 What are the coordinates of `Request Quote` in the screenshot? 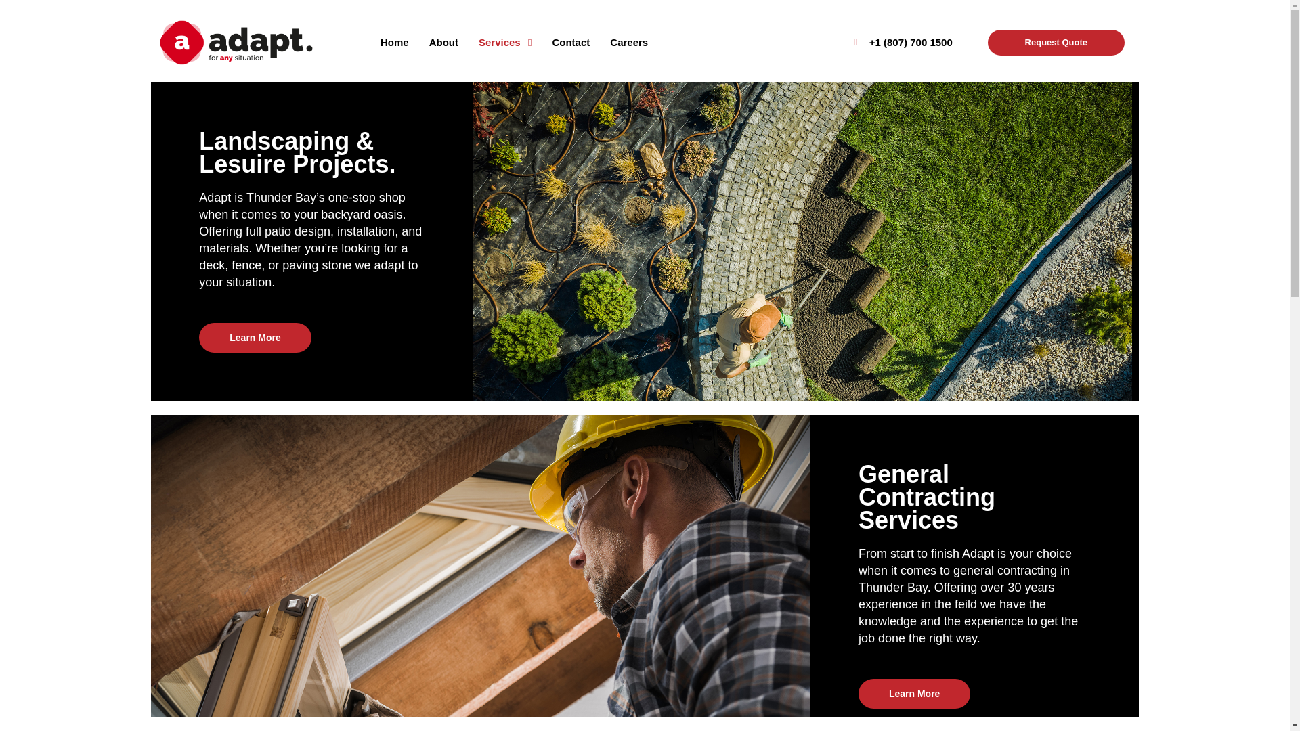 It's located at (1056, 43).